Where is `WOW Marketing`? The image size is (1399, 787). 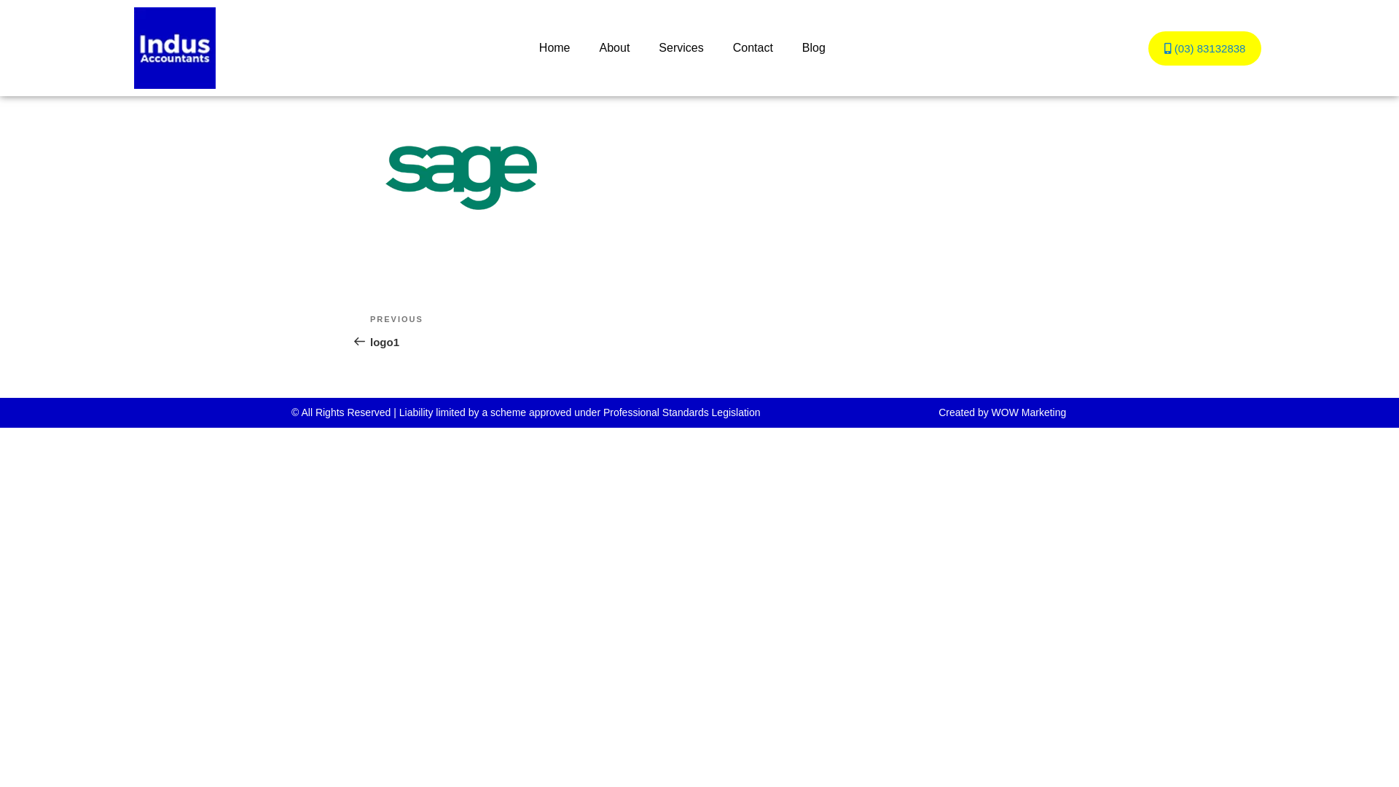 WOW Marketing is located at coordinates (1029, 412).